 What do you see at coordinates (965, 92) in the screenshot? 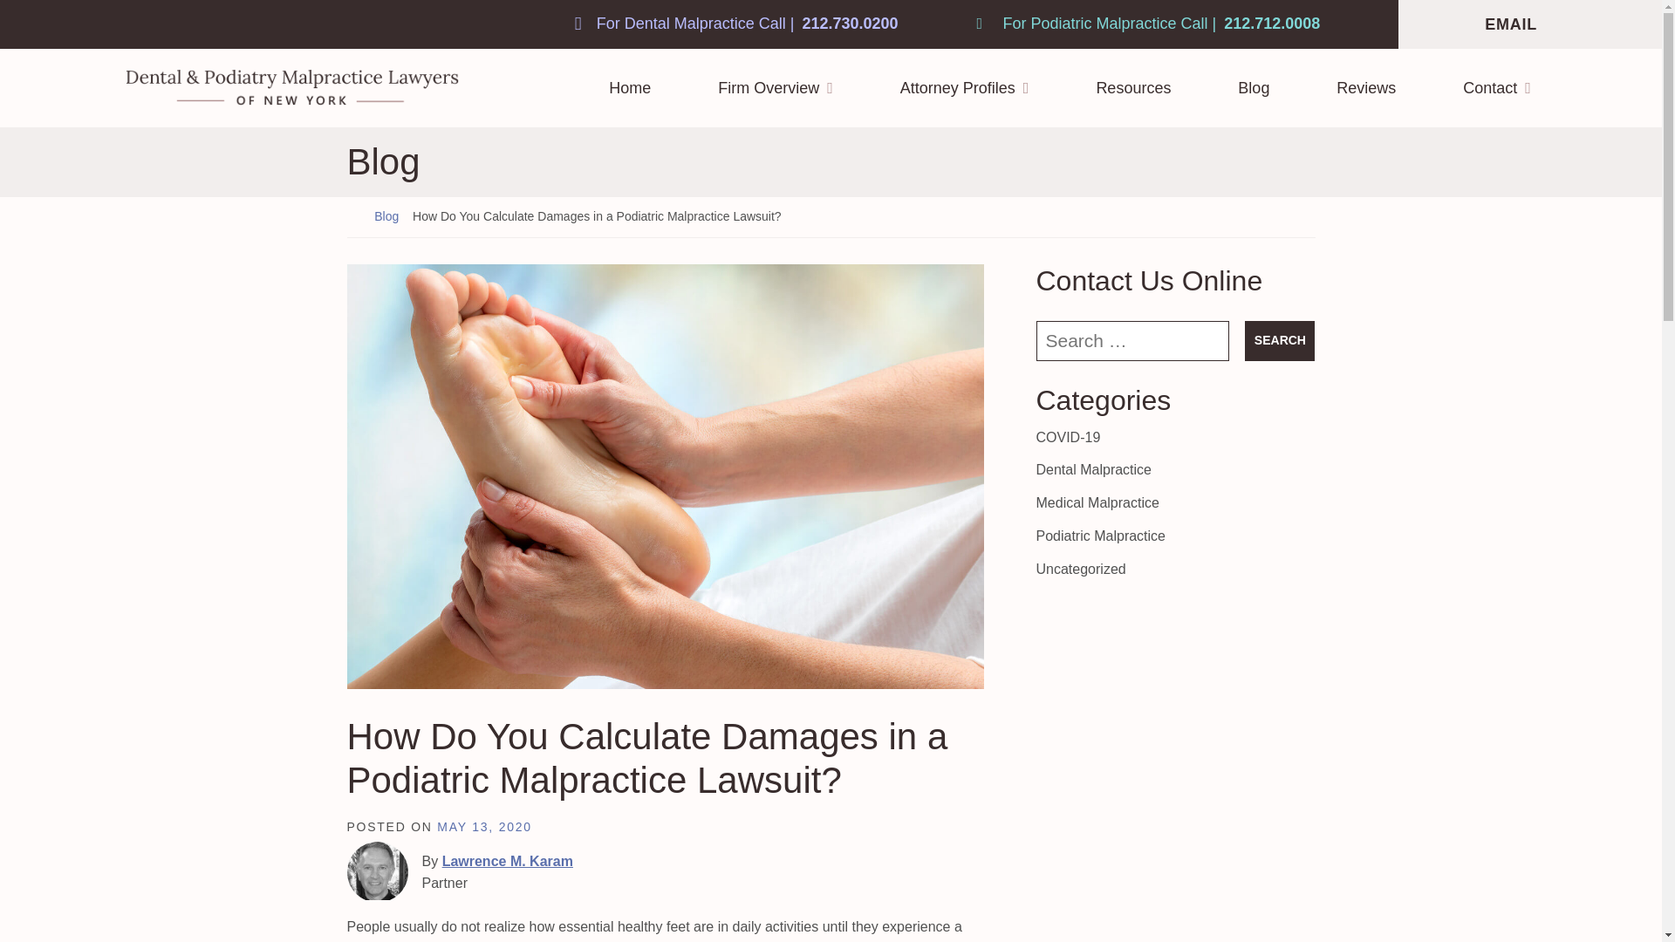
I see `Attorney Profiles` at bounding box center [965, 92].